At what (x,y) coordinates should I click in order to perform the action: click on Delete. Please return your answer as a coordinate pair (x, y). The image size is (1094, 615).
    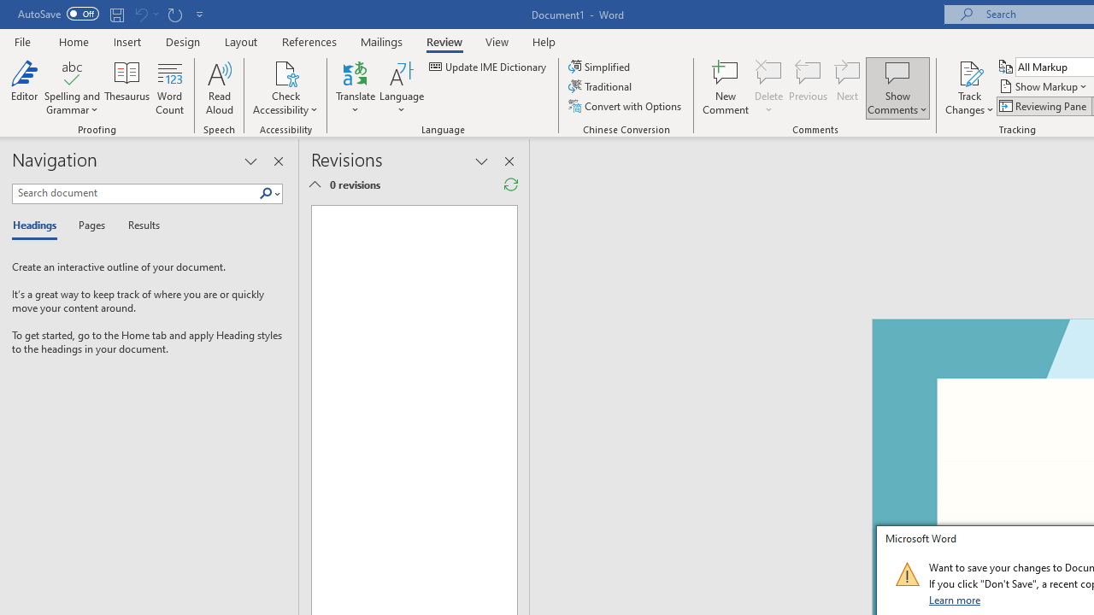
    Looking at the image, I should click on (769, 87).